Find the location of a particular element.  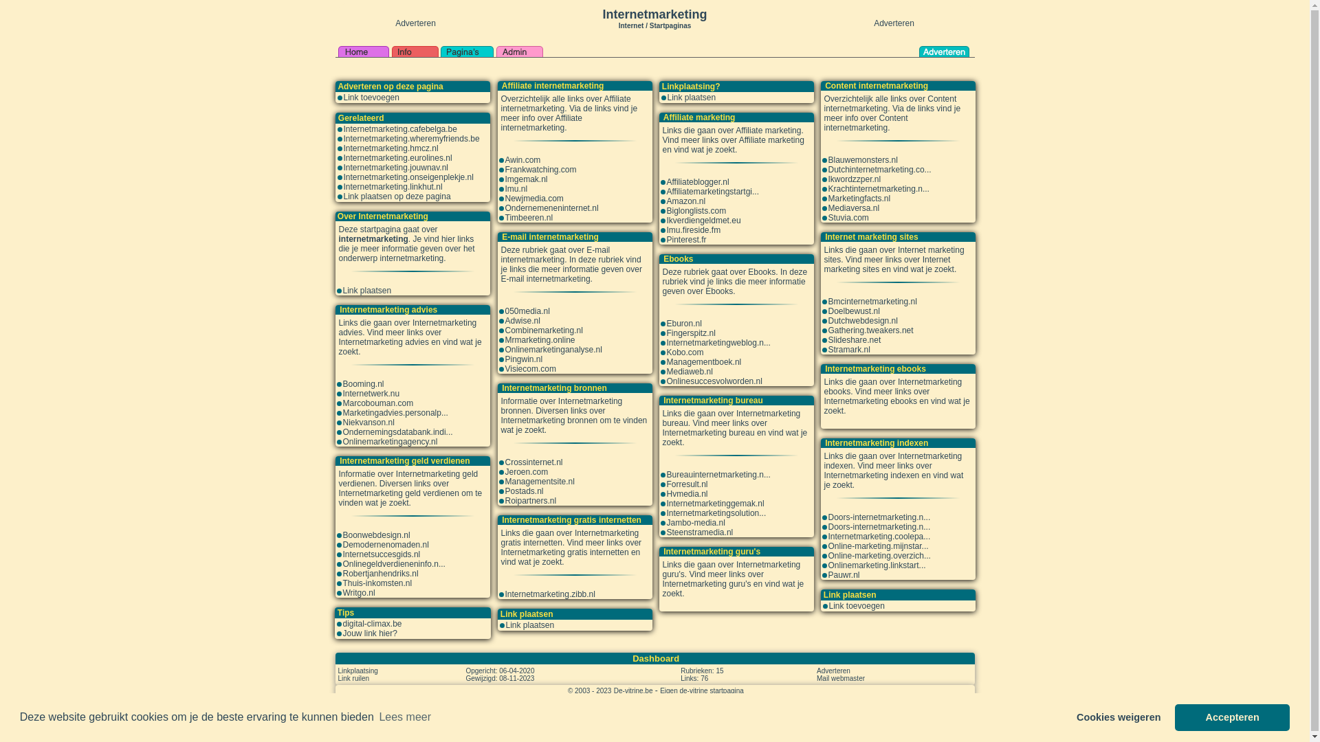

Eburon.nl is located at coordinates (685, 324).